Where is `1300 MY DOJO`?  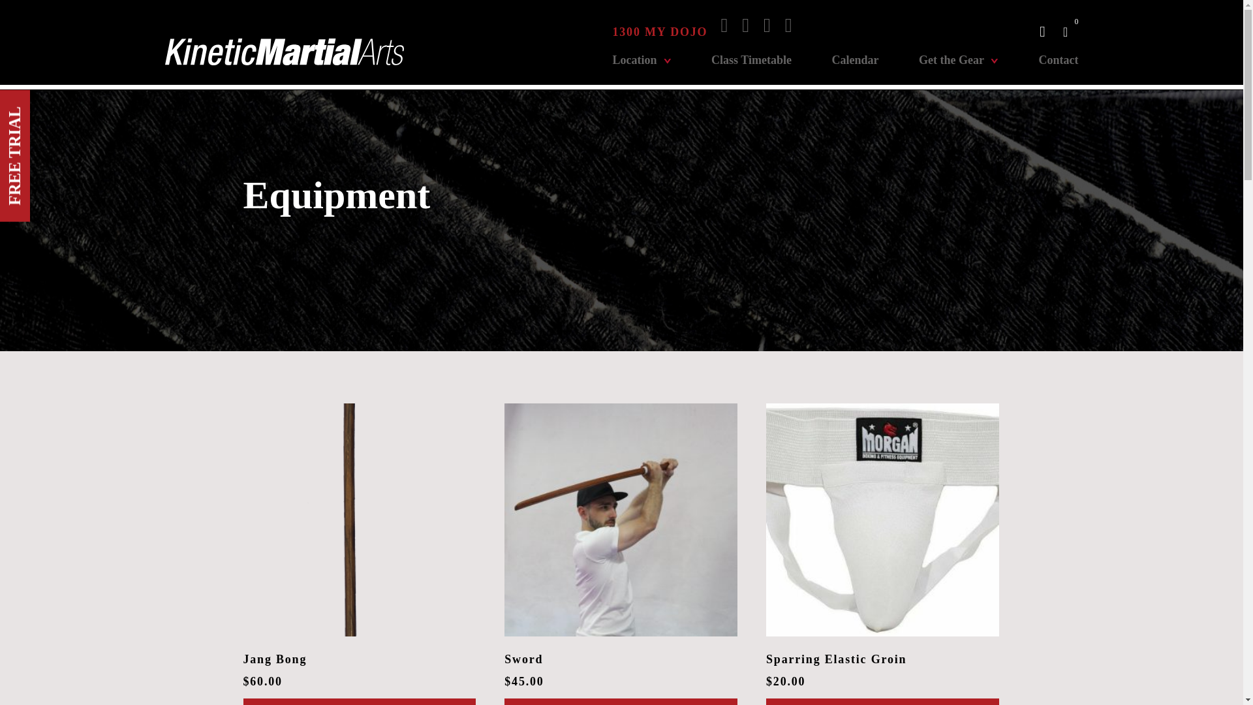
1300 MY DOJO is located at coordinates (660, 31).